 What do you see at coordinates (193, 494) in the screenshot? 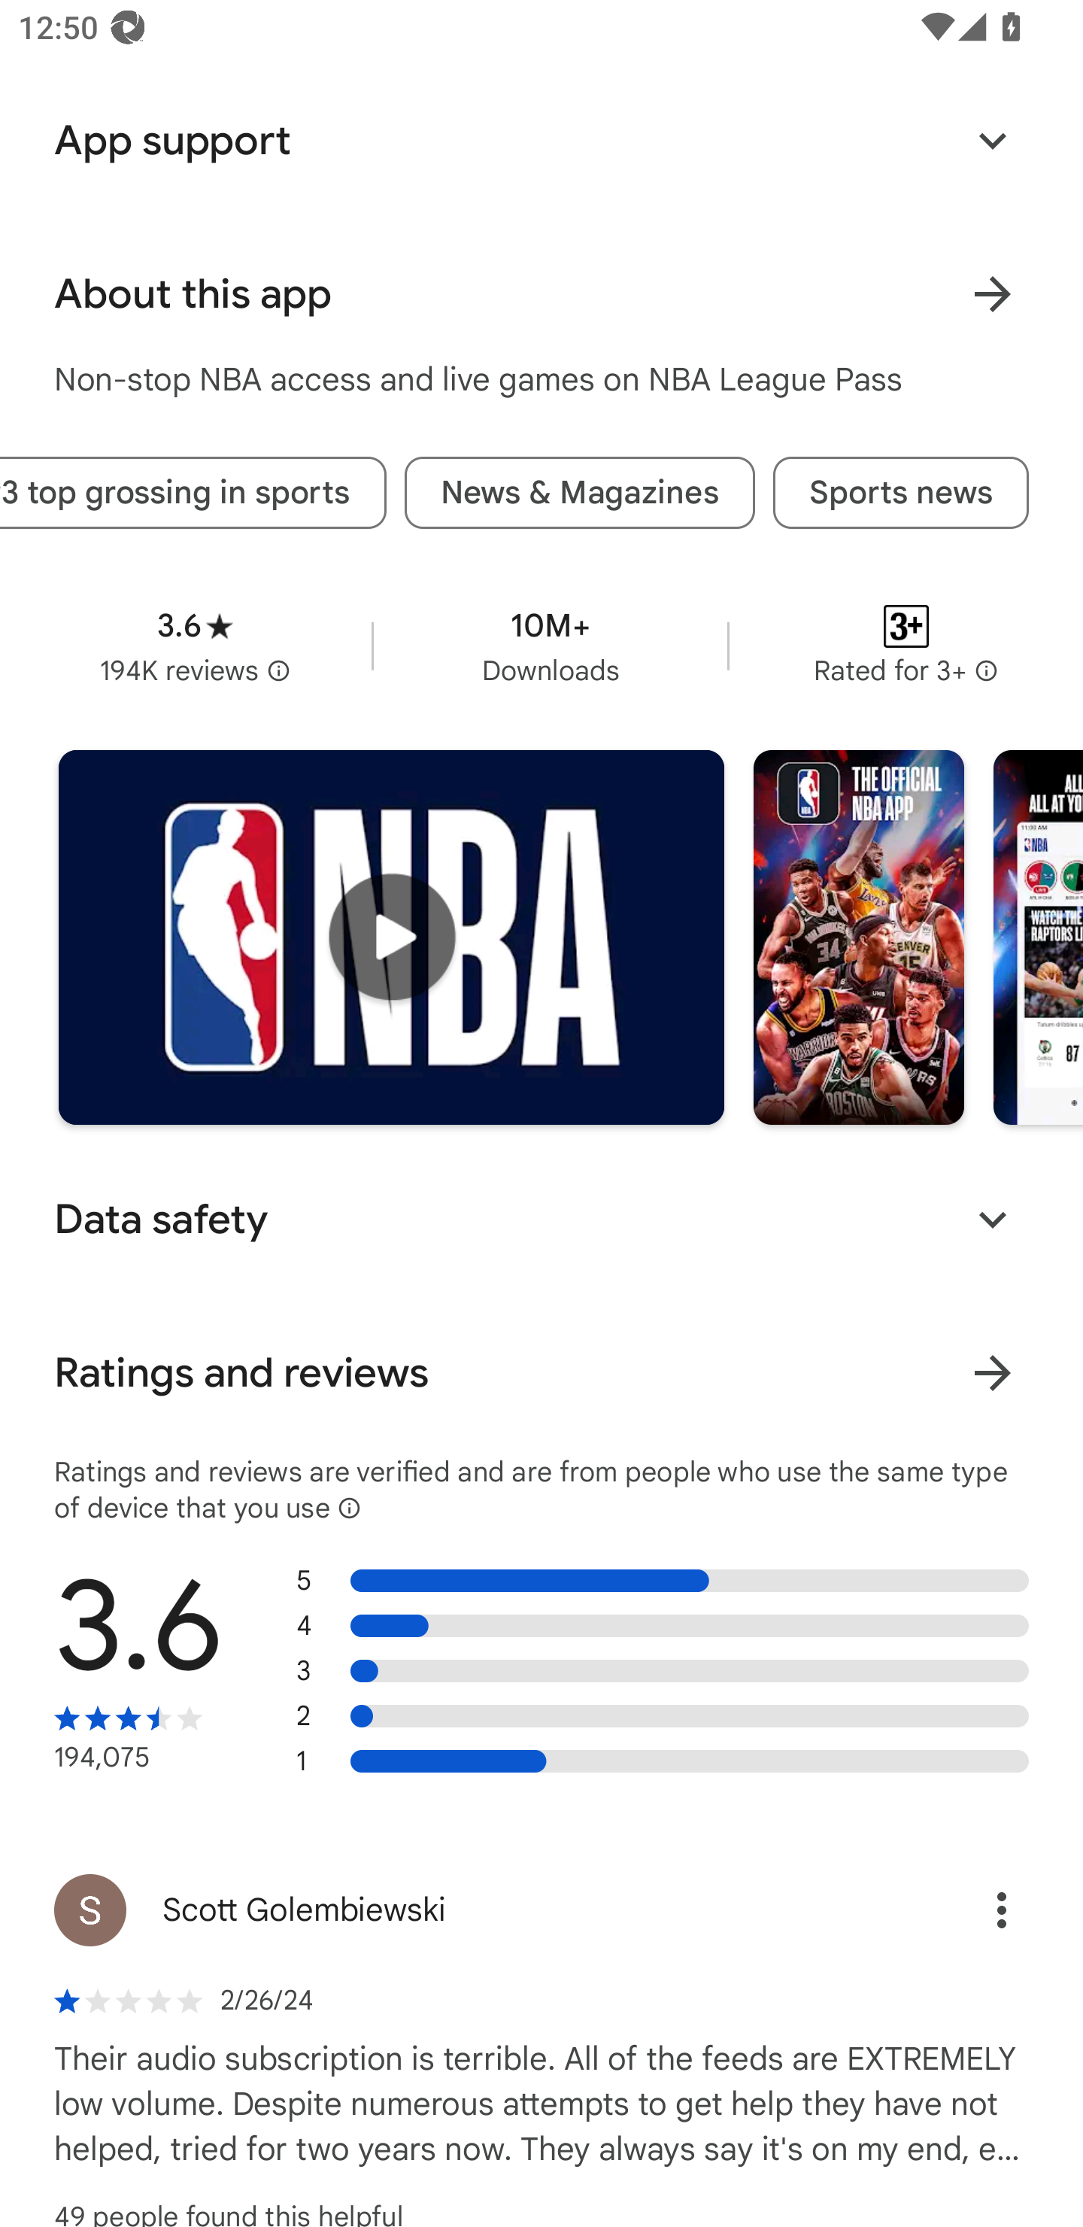
I see `#3 top grossing in sports tag` at bounding box center [193, 494].